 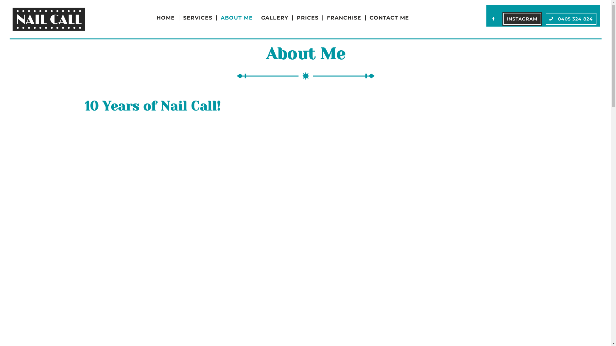 I want to click on FRANCHISE, so click(x=346, y=18).